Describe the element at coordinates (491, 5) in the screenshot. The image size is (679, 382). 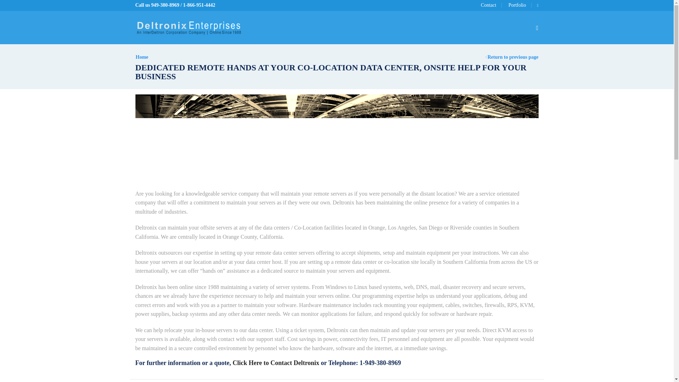
I see `Contact` at that location.